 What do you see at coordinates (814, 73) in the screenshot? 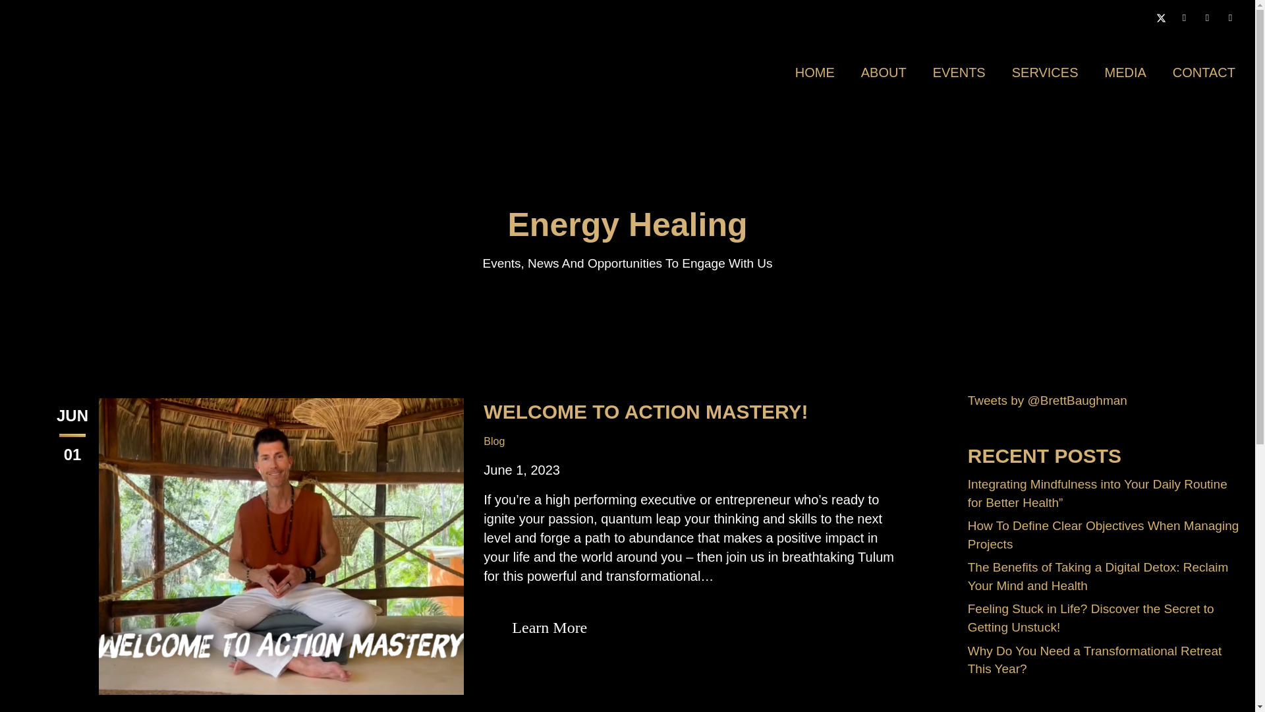
I see `HOME` at bounding box center [814, 73].